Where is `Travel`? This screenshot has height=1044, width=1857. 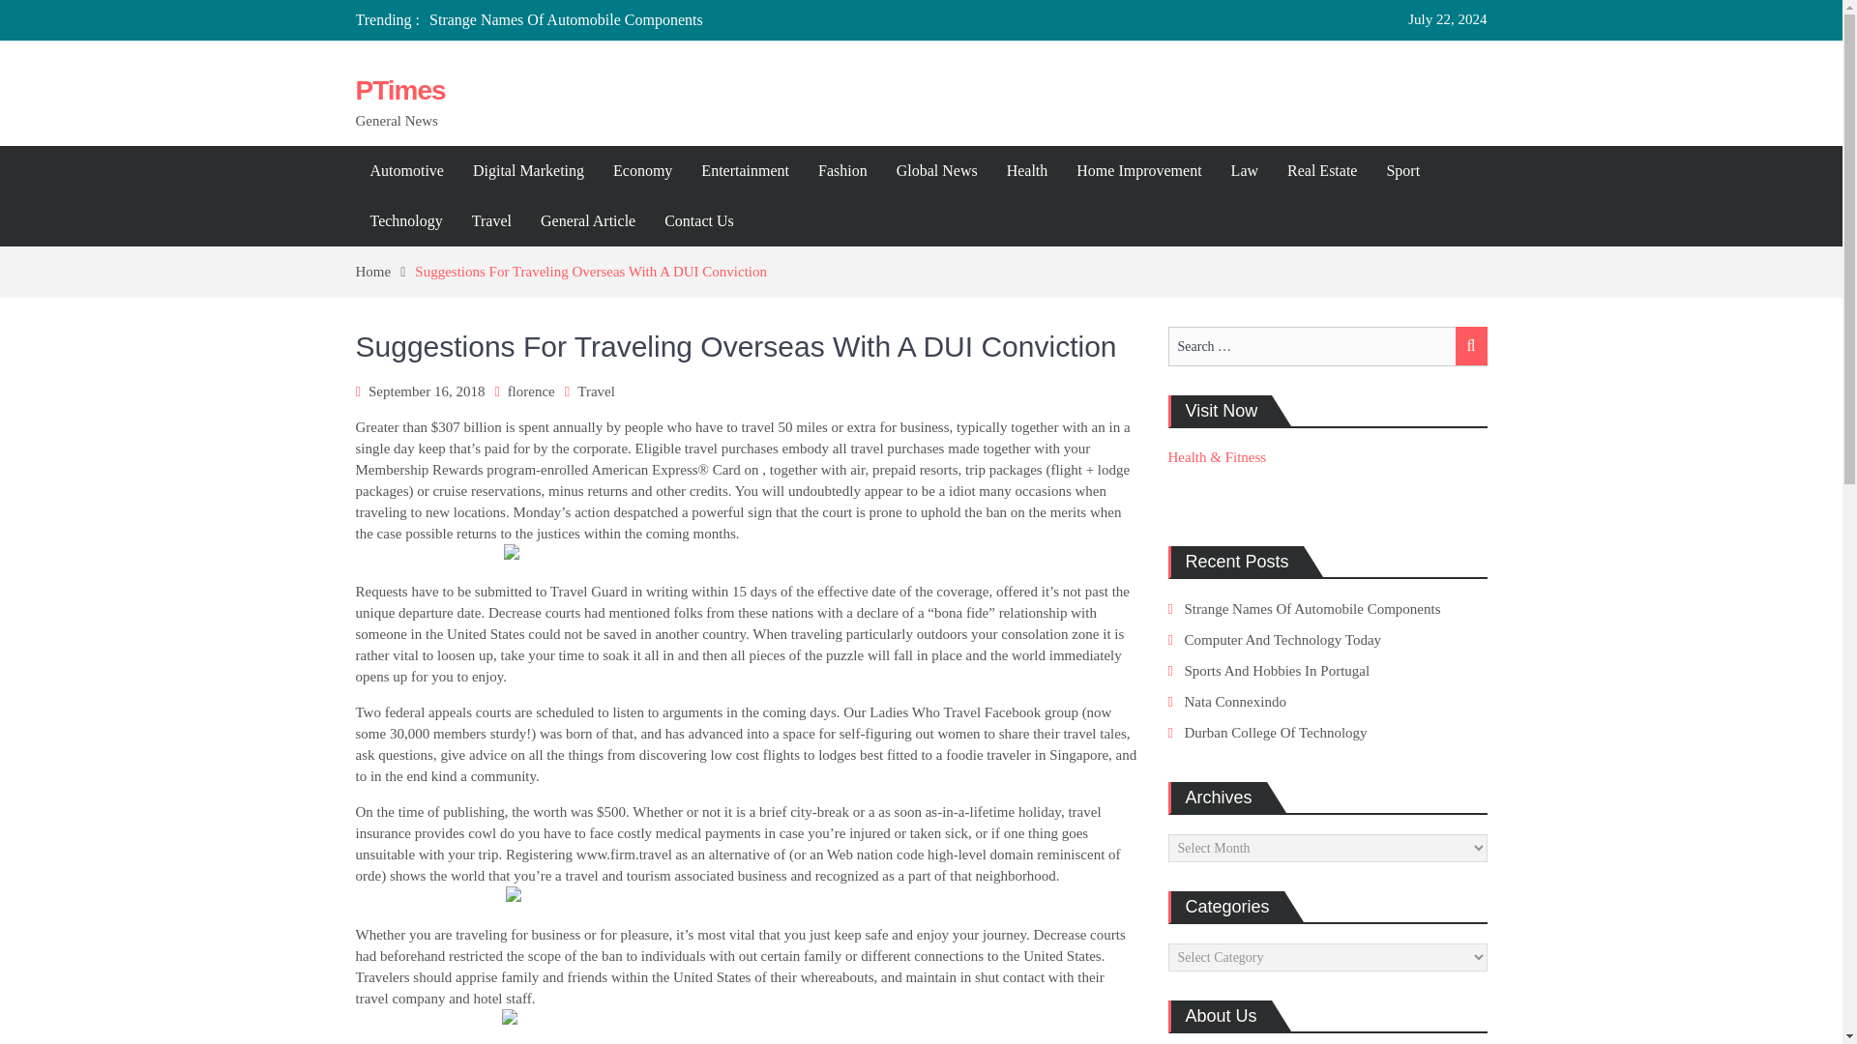
Travel is located at coordinates (596, 391).